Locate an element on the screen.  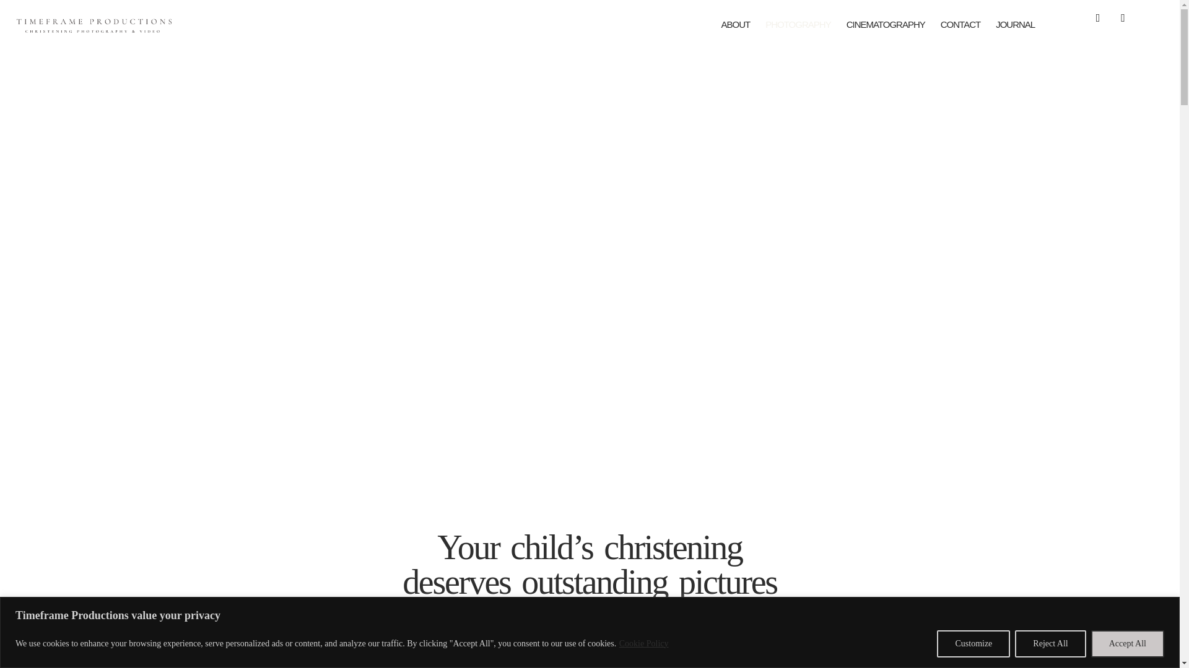
ABOUT is located at coordinates (736, 24).